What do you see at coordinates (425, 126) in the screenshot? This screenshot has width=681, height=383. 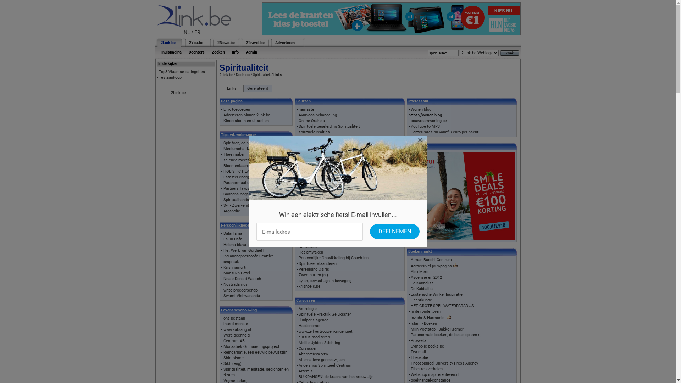 I see `YouTube to MP3` at bounding box center [425, 126].